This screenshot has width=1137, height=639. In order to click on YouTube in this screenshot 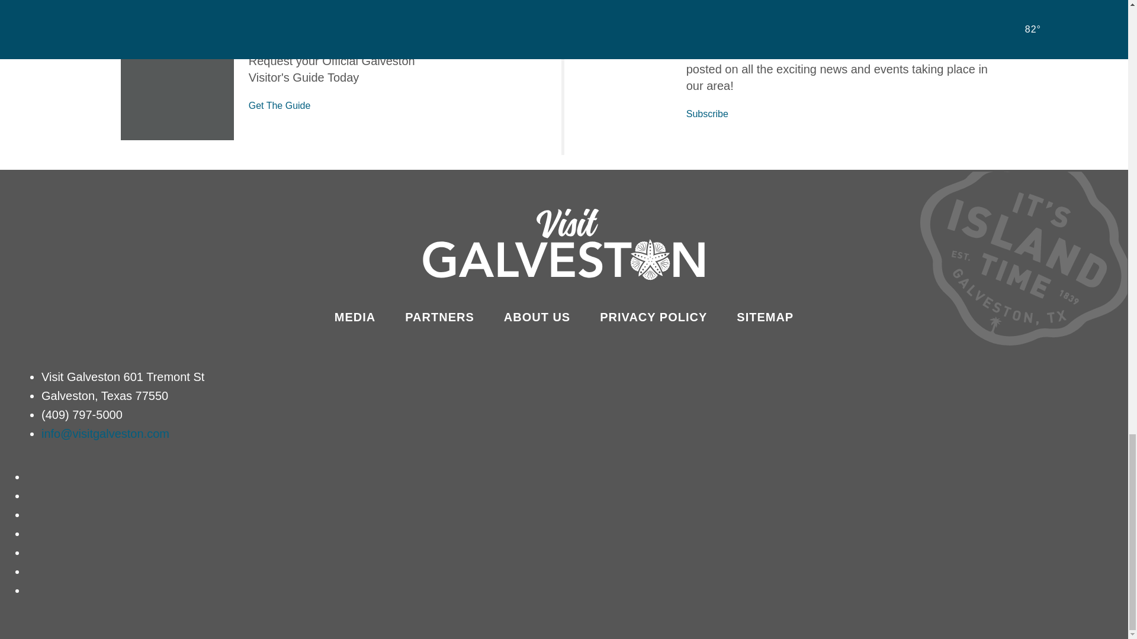, I will do `click(33, 553)`.